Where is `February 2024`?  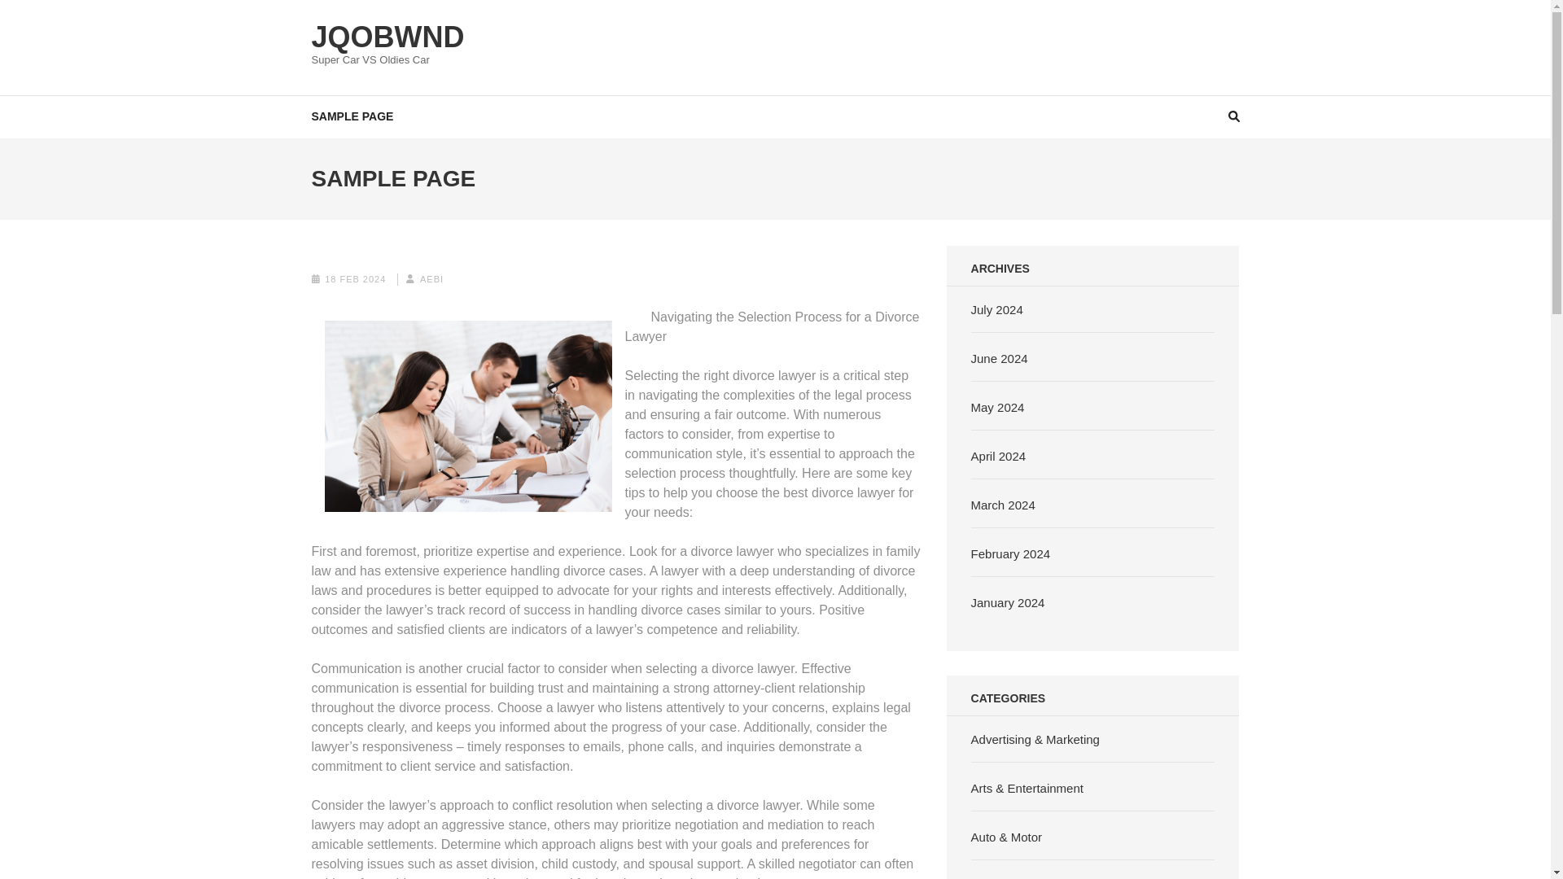
February 2024 is located at coordinates (1010, 553).